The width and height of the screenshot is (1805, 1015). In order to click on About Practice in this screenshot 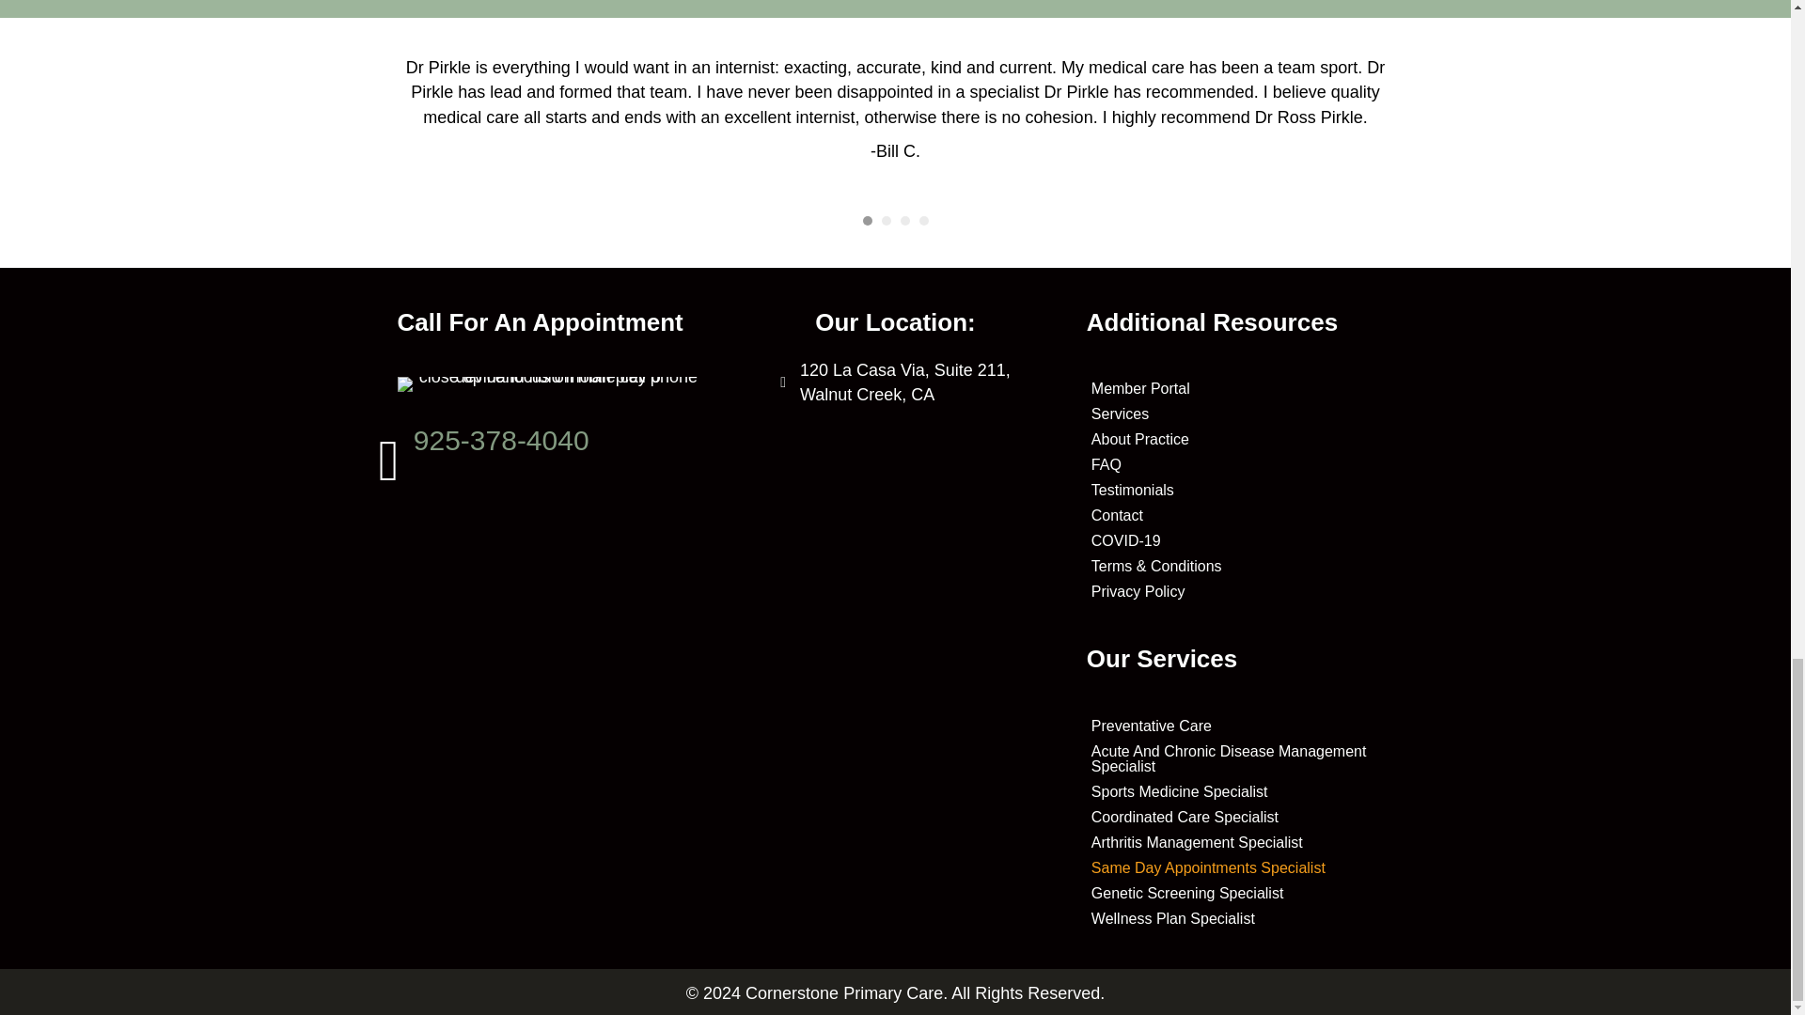, I will do `click(1239, 439)`.